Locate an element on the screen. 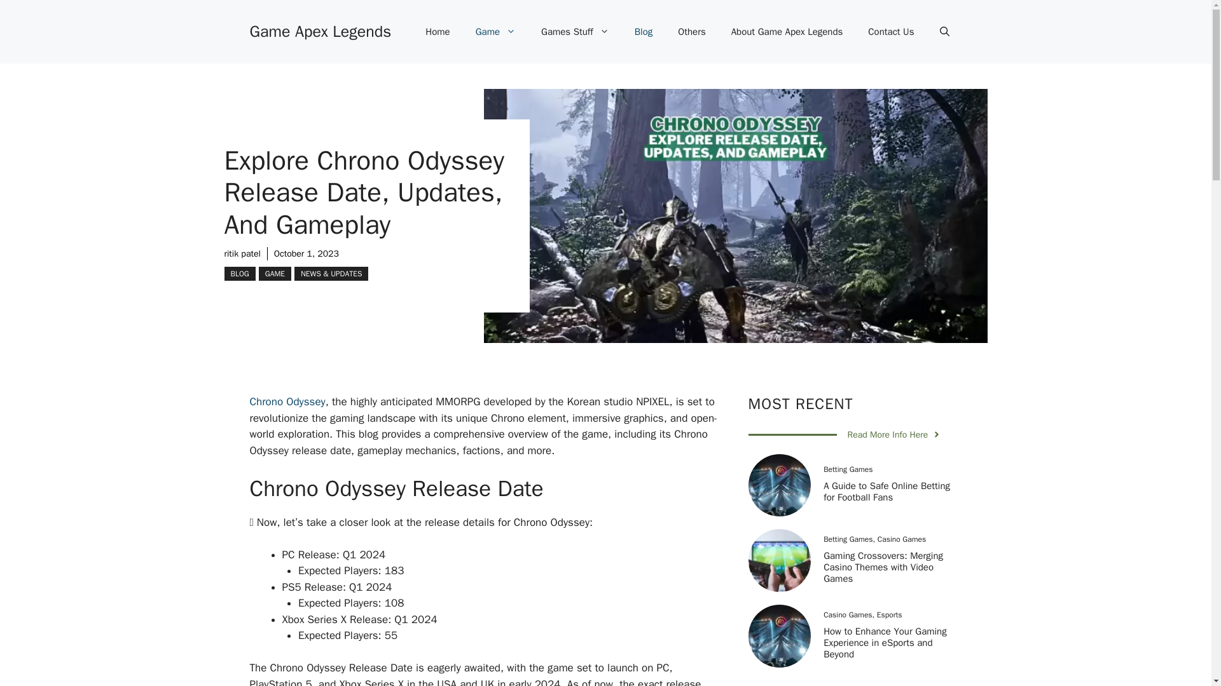 The height and width of the screenshot is (686, 1221). ritik patel is located at coordinates (242, 253).